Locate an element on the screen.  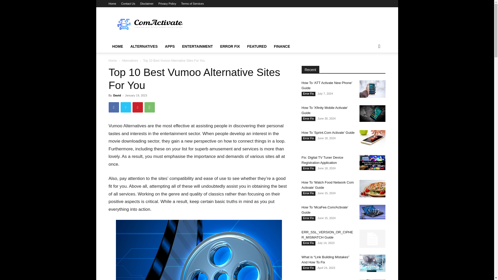
Search is located at coordinates (371, 67).